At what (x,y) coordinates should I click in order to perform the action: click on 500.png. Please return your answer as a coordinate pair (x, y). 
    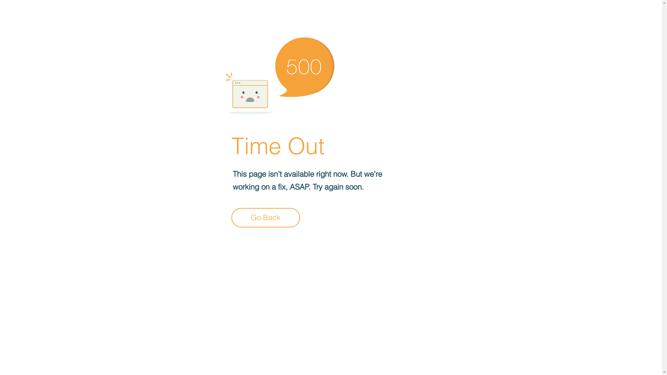
    Looking at the image, I should click on (280, 76).